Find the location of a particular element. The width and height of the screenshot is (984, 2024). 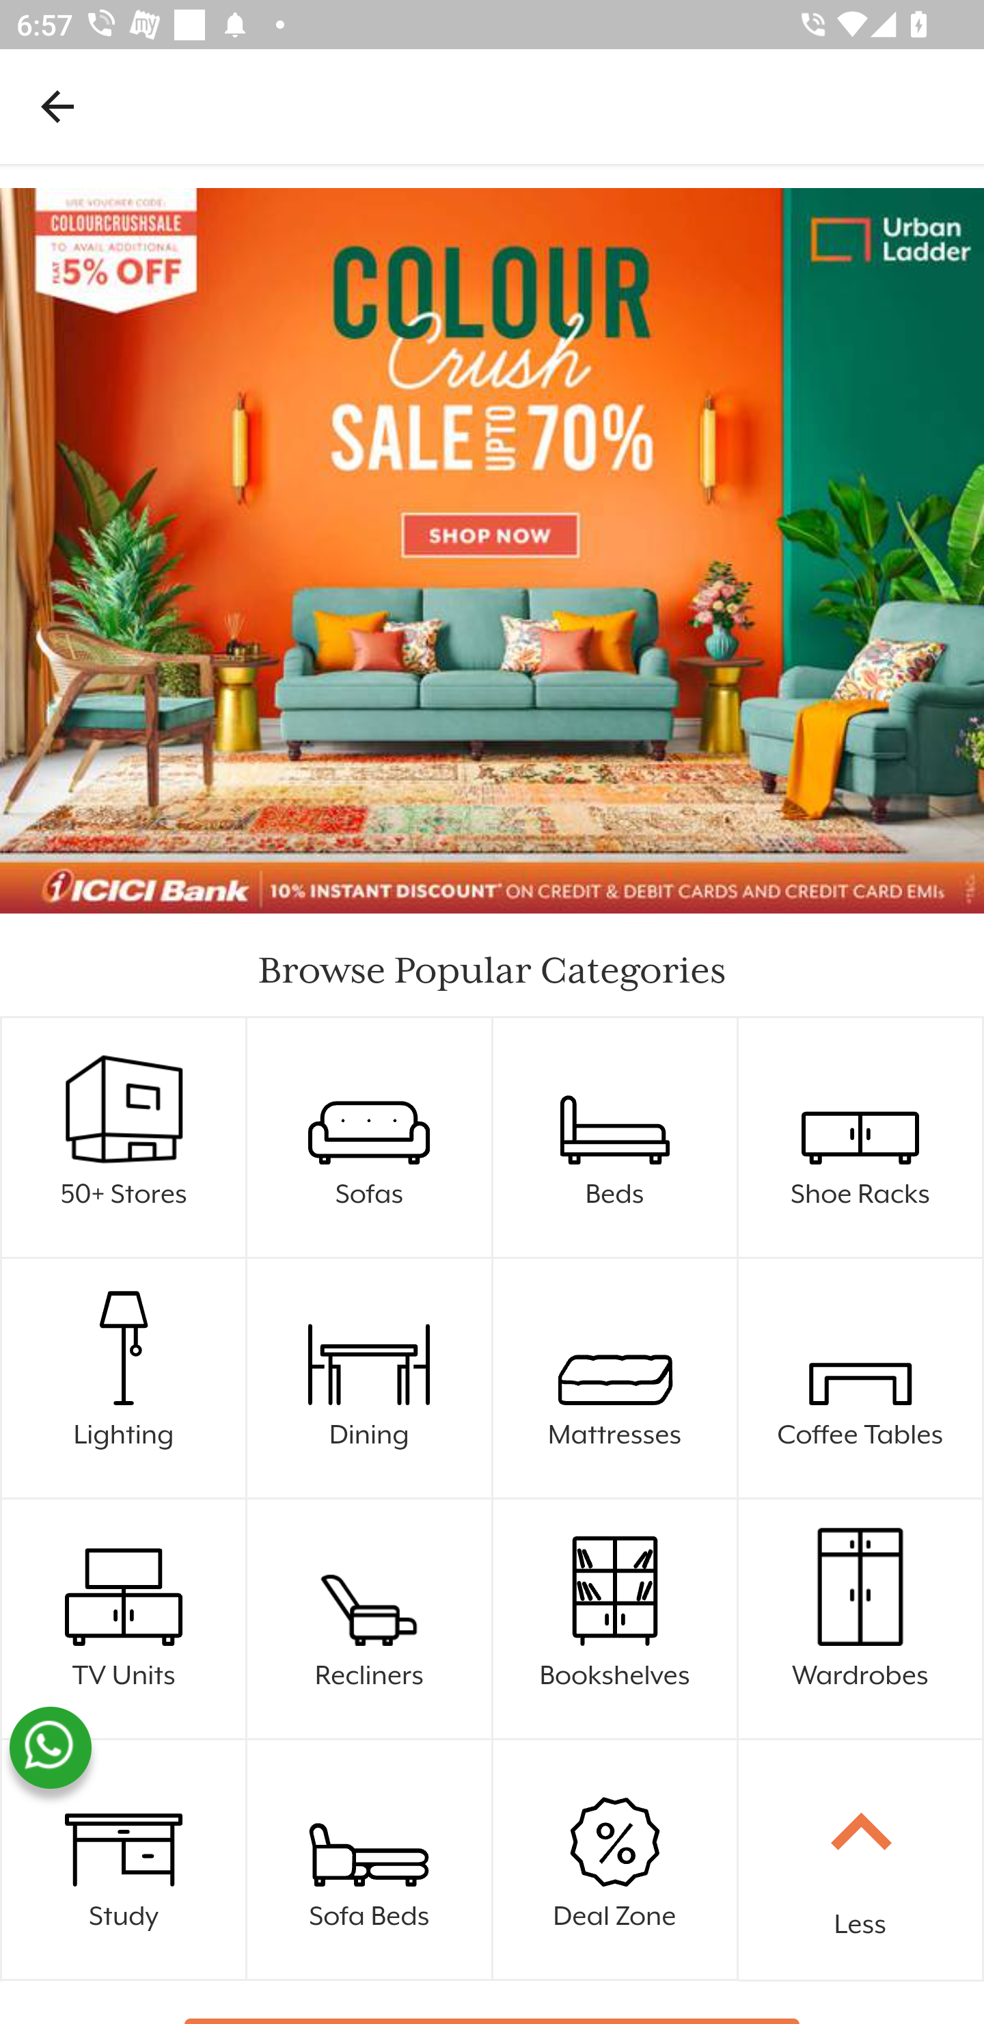

Bookshelves is located at coordinates (616, 1619).